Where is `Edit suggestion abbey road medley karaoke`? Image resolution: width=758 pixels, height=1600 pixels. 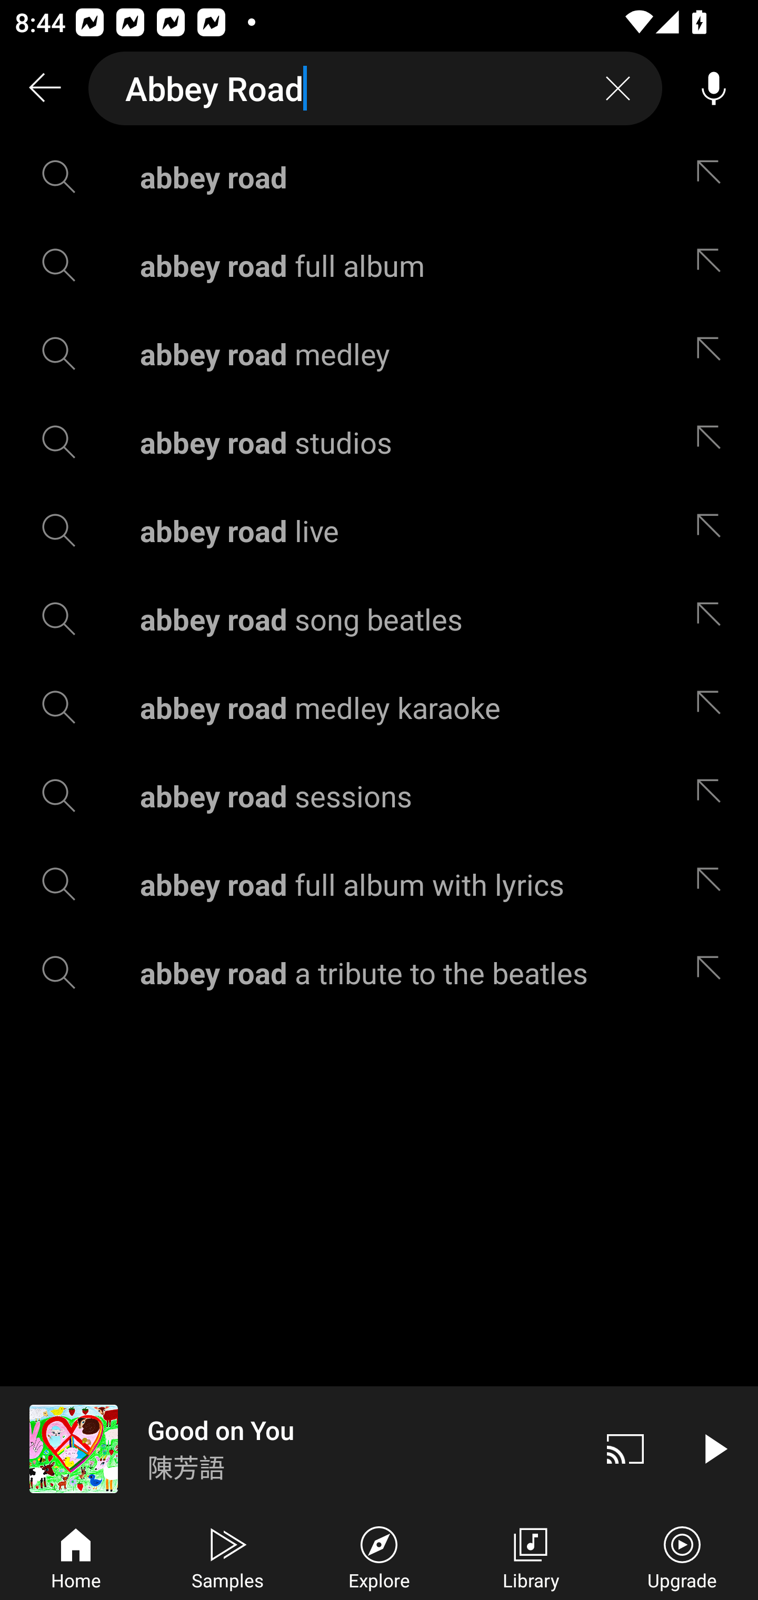
Edit suggestion abbey road medley karaoke is located at coordinates (713, 707).